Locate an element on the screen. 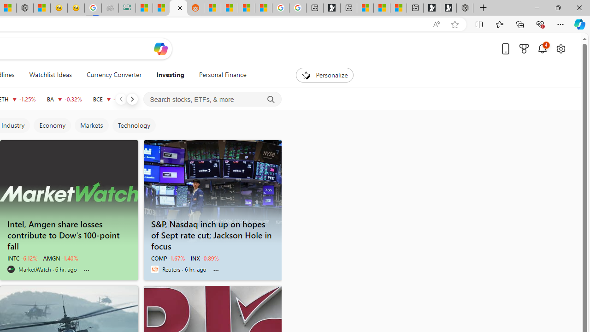  Close is located at coordinates (579, 7).